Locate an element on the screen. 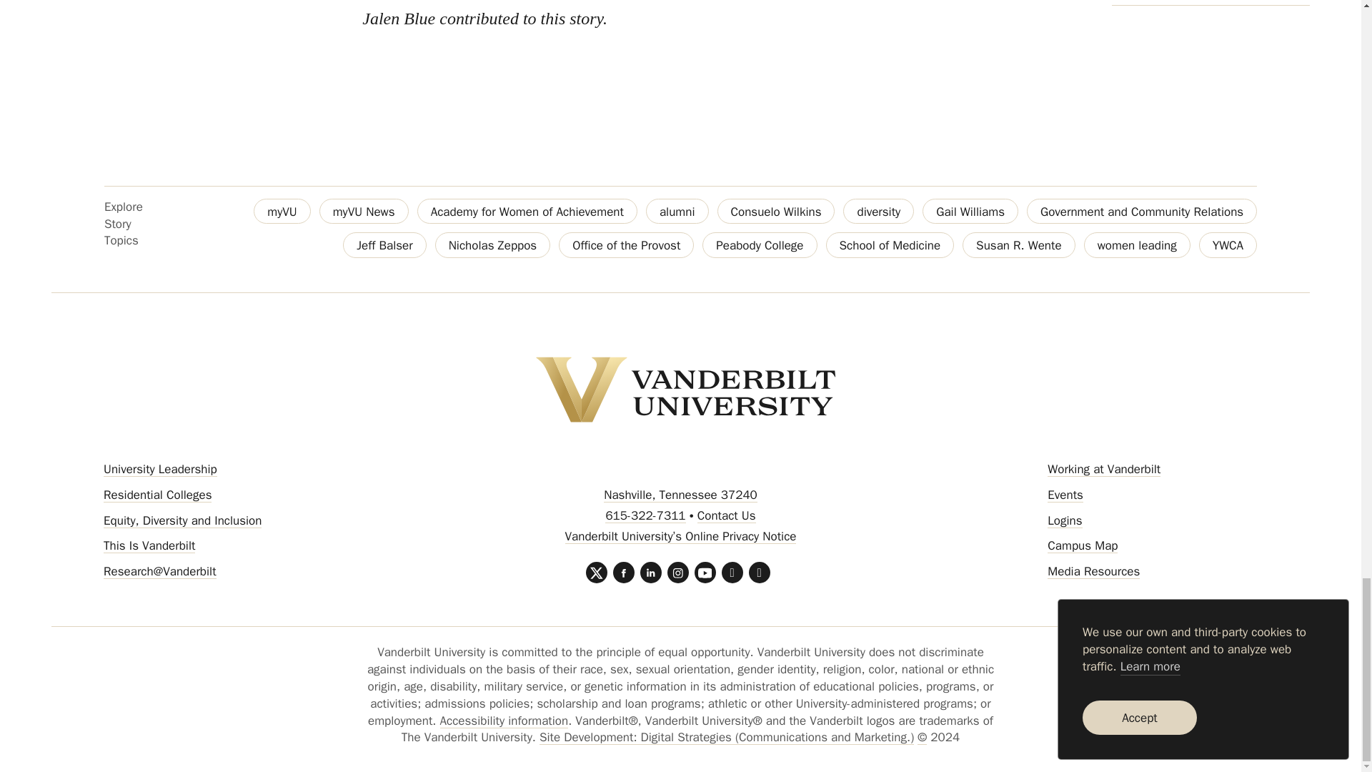 This screenshot has width=1372, height=772. myVU is located at coordinates (282, 211).